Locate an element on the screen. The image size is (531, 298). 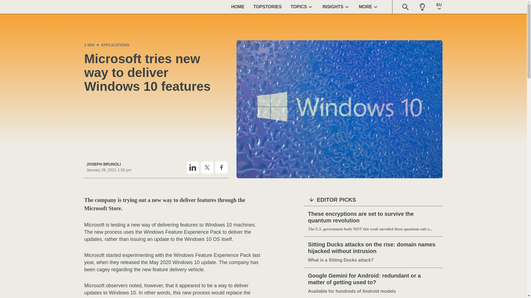
JOSEPH BRUNOLI is located at coordinates (108, 164).